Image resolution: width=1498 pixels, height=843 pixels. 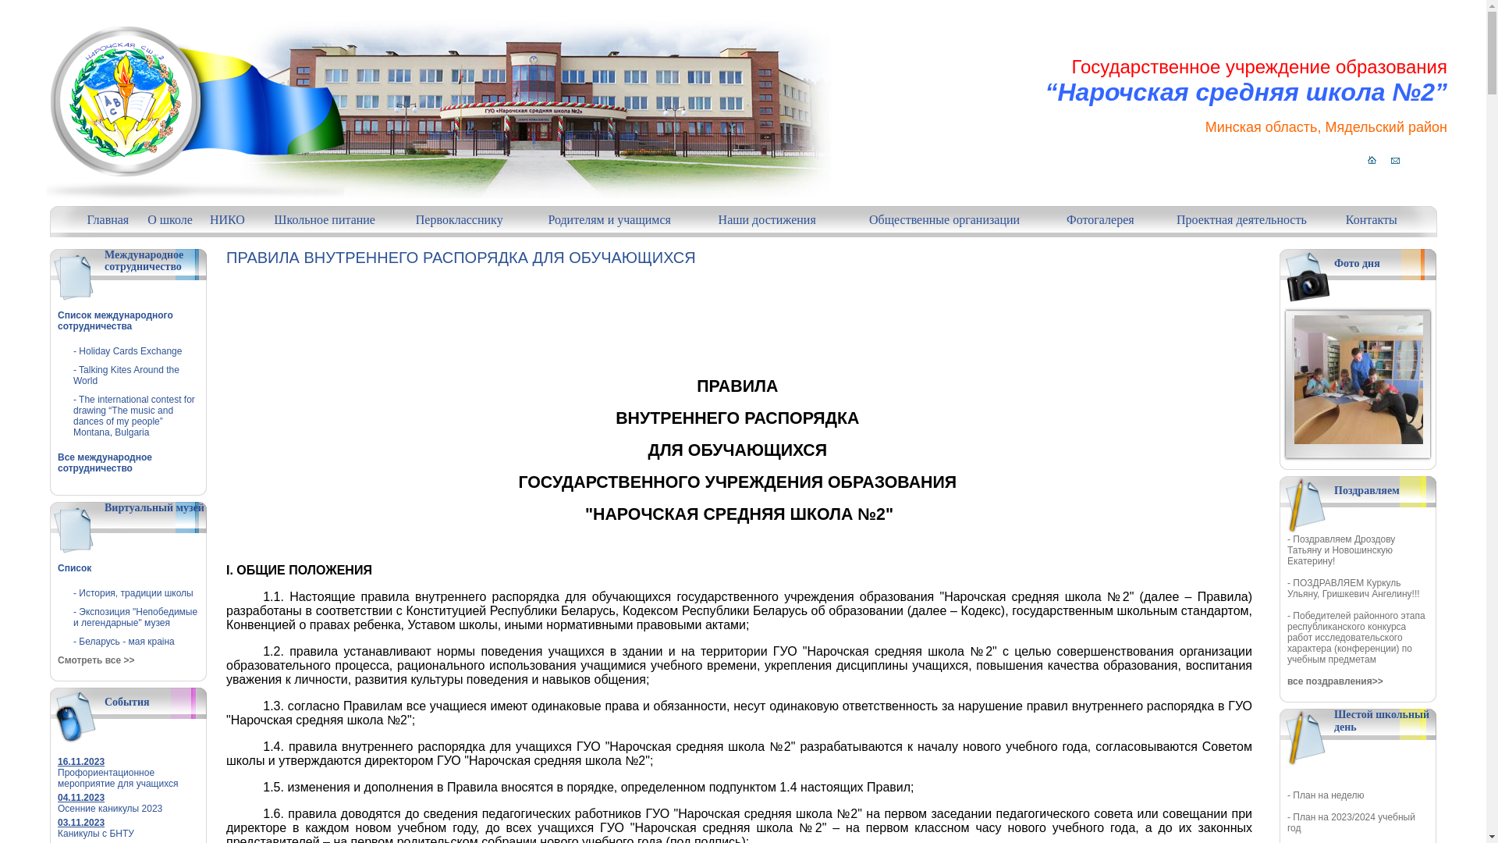 I want to click on - Talking Kites Around the World, so click(x=126, y=375).